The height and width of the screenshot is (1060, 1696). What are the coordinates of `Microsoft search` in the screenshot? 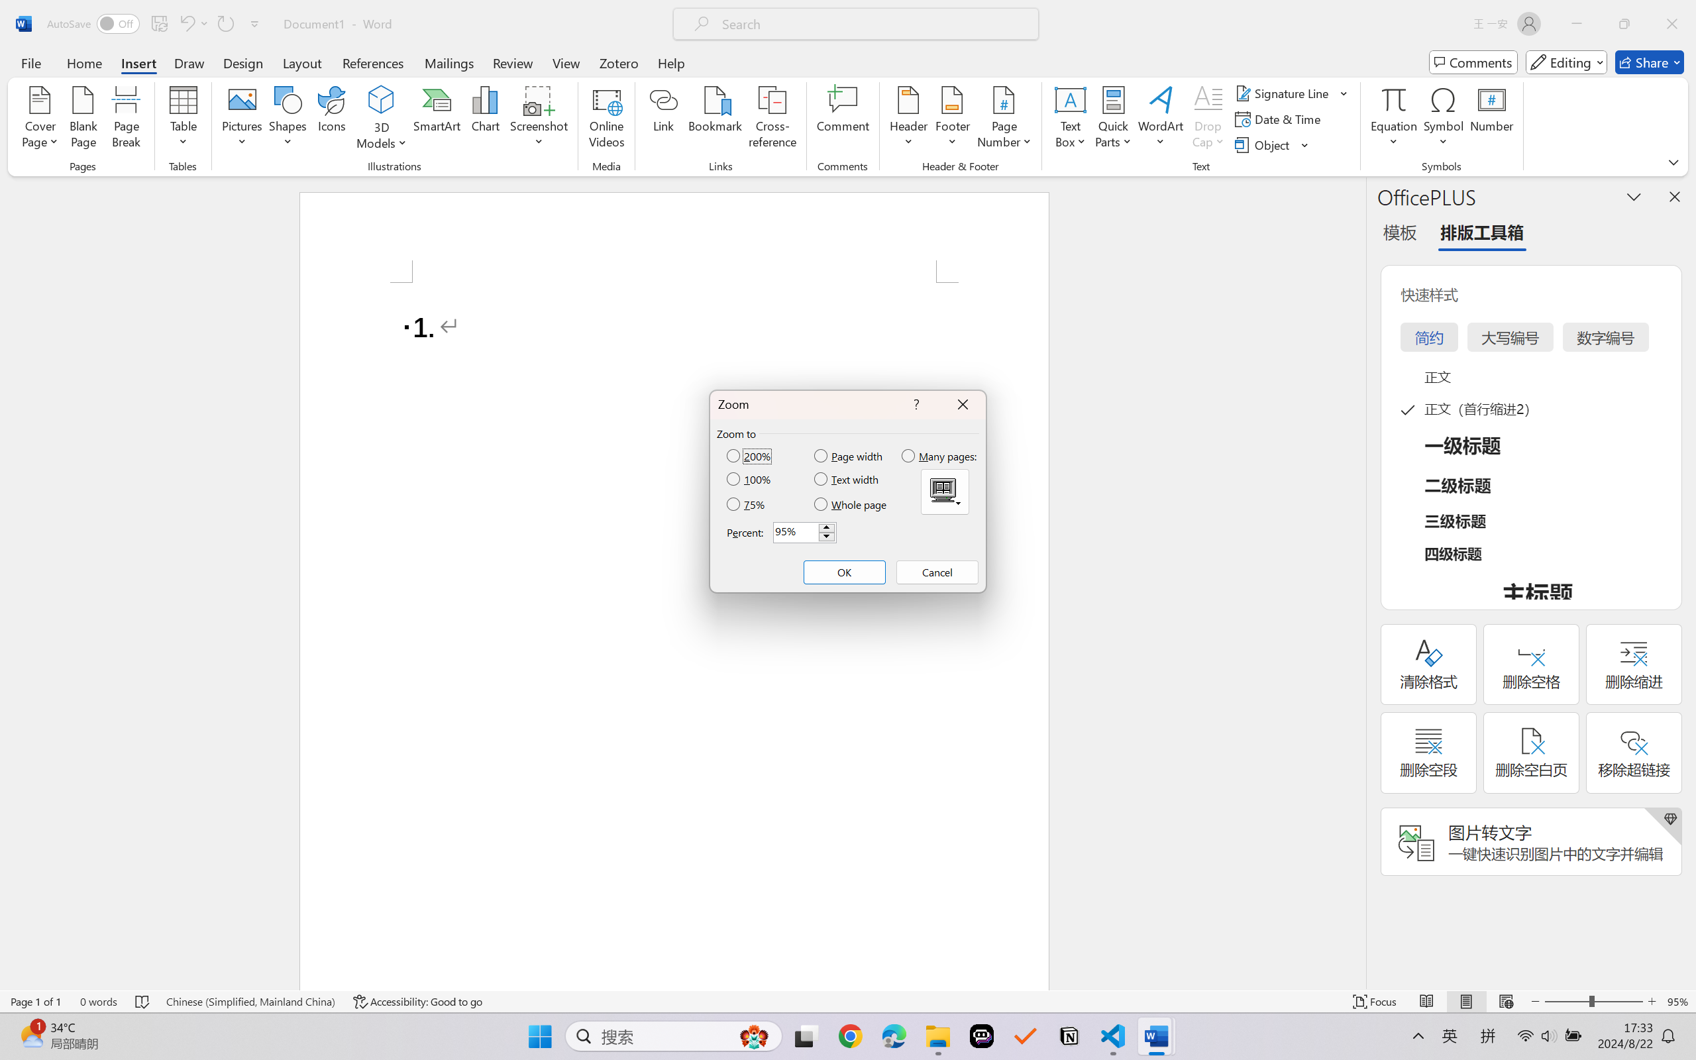 It's located at (873, 24).